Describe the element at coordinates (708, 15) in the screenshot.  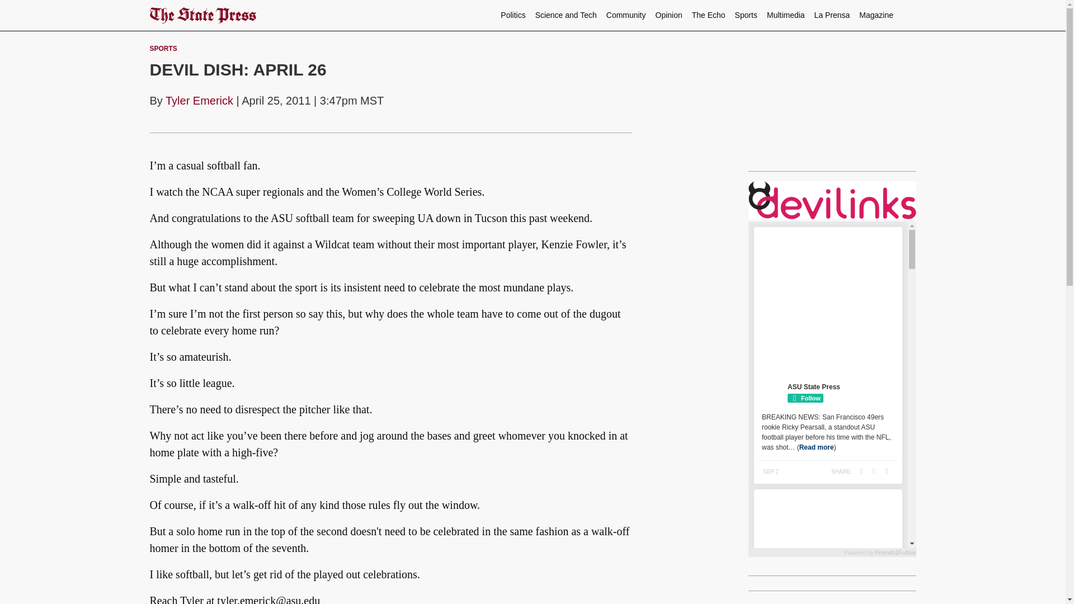
I see `The Echo` at that location.